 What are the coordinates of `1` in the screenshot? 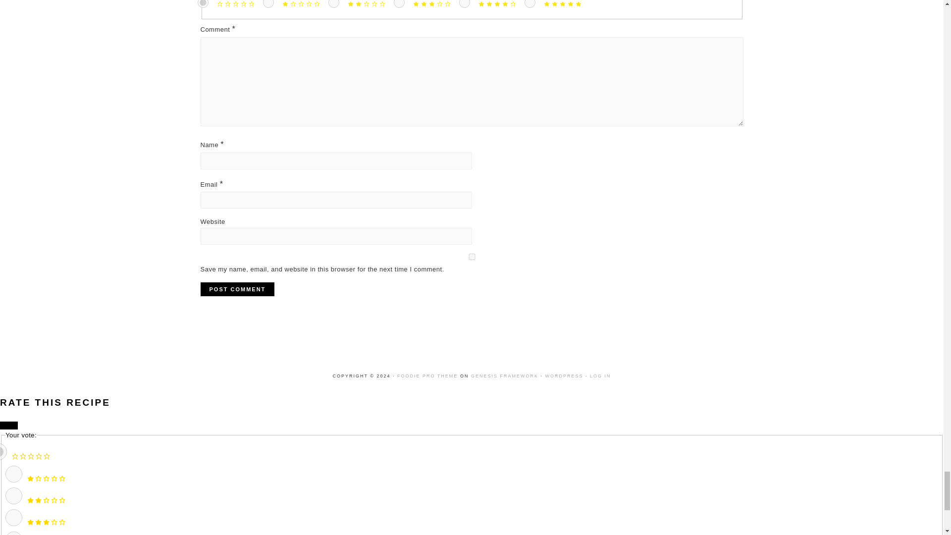 It's located at (267, 4).